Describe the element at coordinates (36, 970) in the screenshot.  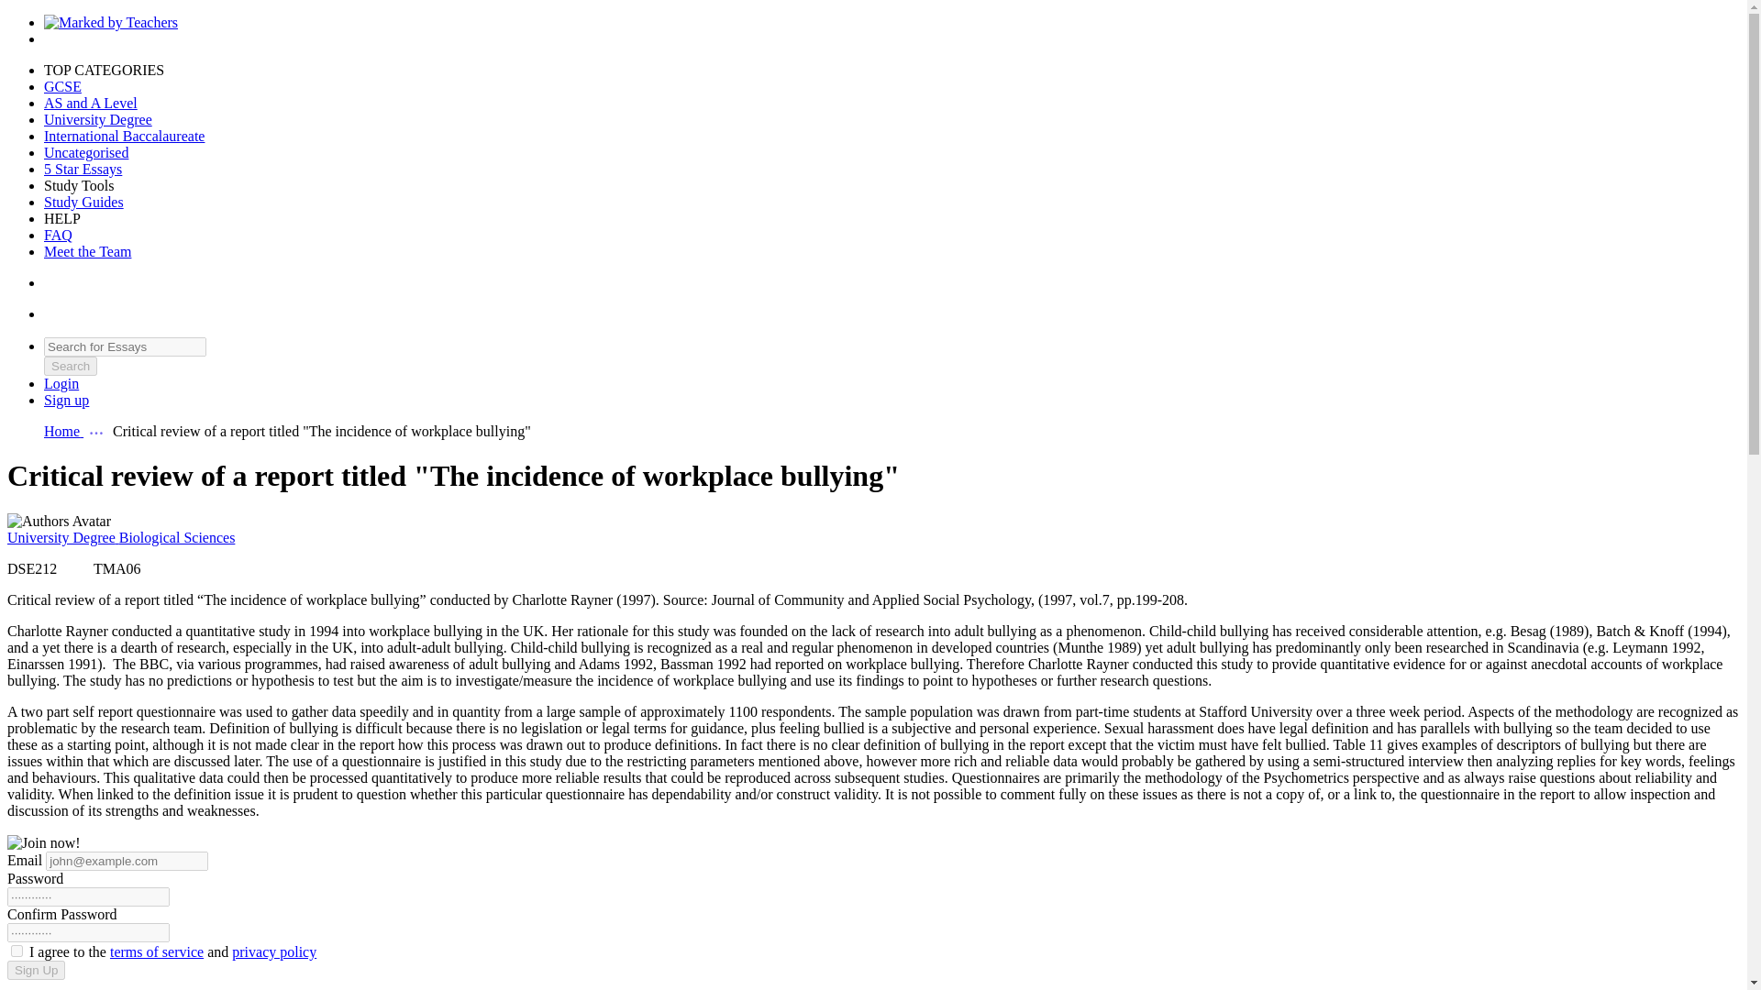
I see `Sign Up` at that location.